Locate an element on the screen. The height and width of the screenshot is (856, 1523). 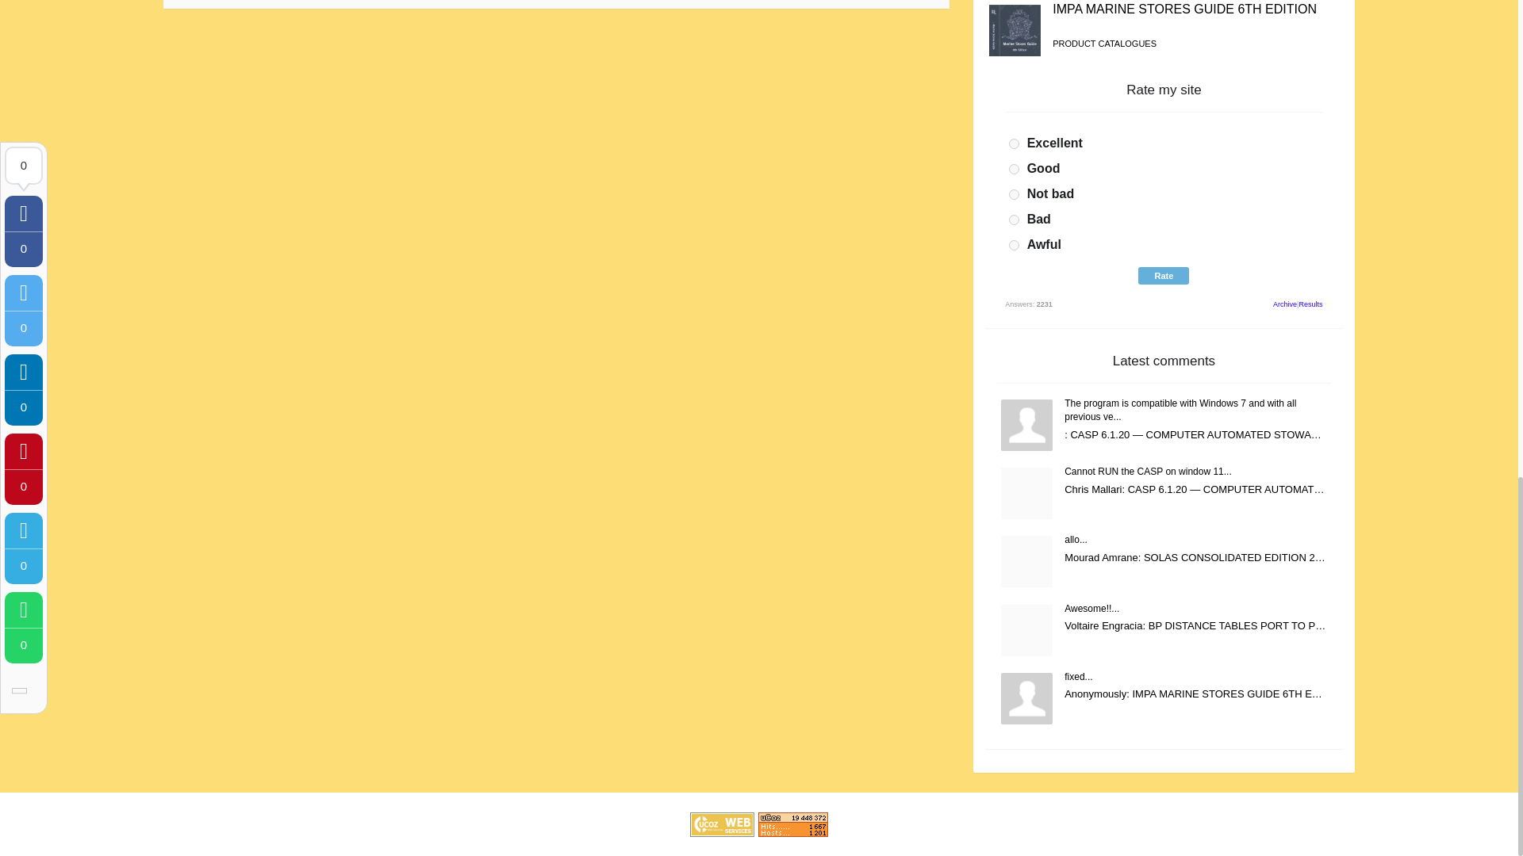
4 is located at coordinates (1014, 220).